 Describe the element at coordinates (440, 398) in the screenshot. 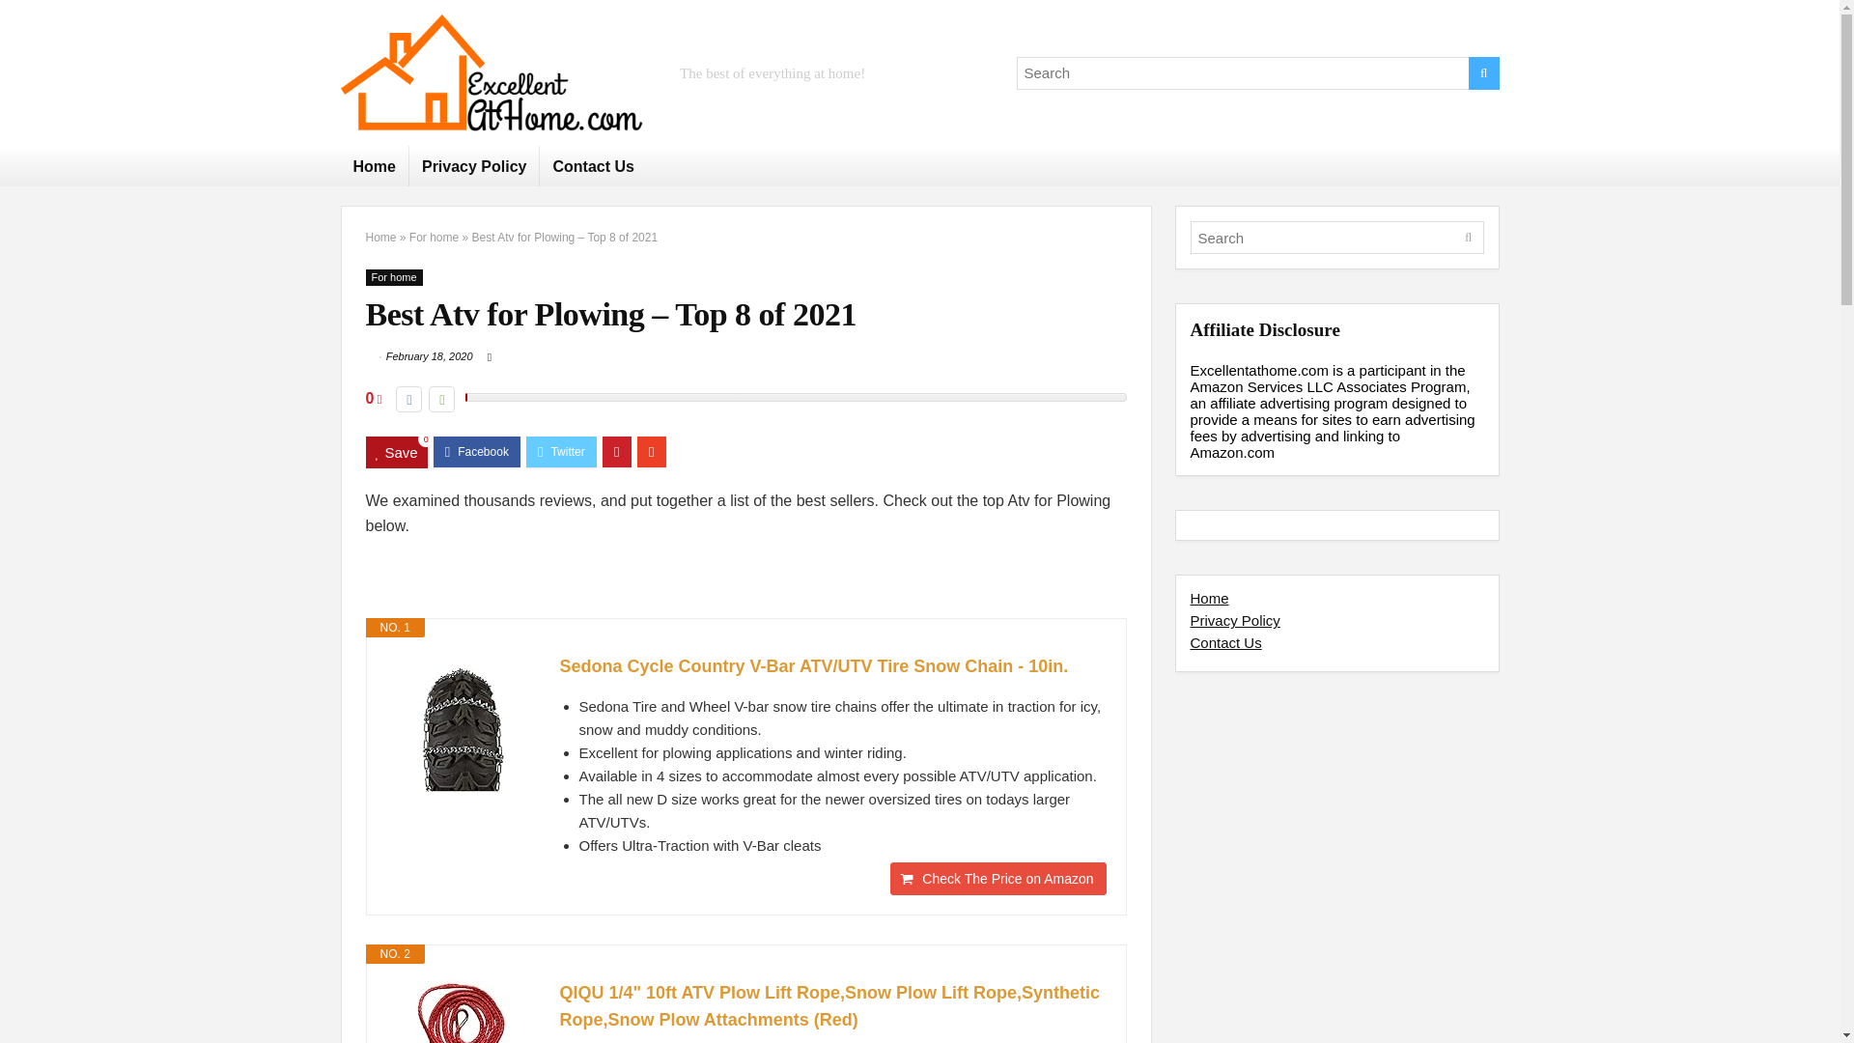

I see `Vote up` at that location.